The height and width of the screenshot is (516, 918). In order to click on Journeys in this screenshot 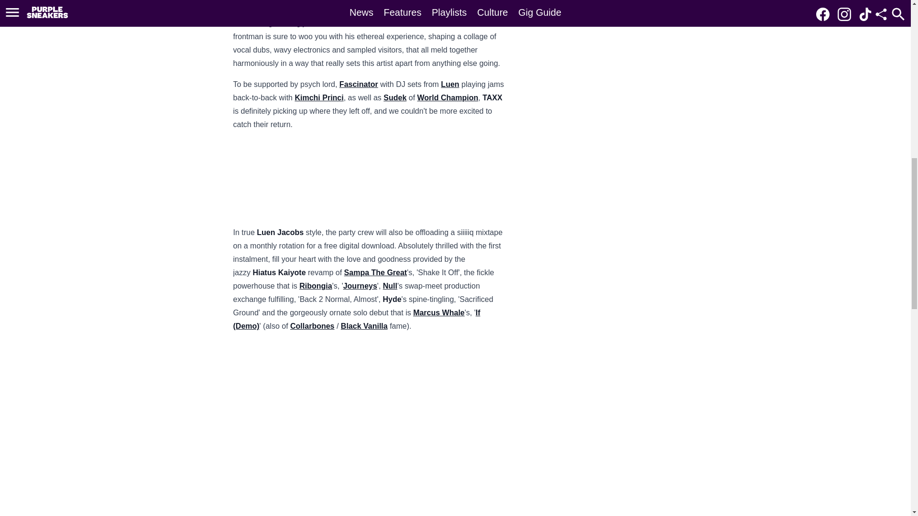, I will do `click(361, 286)`.